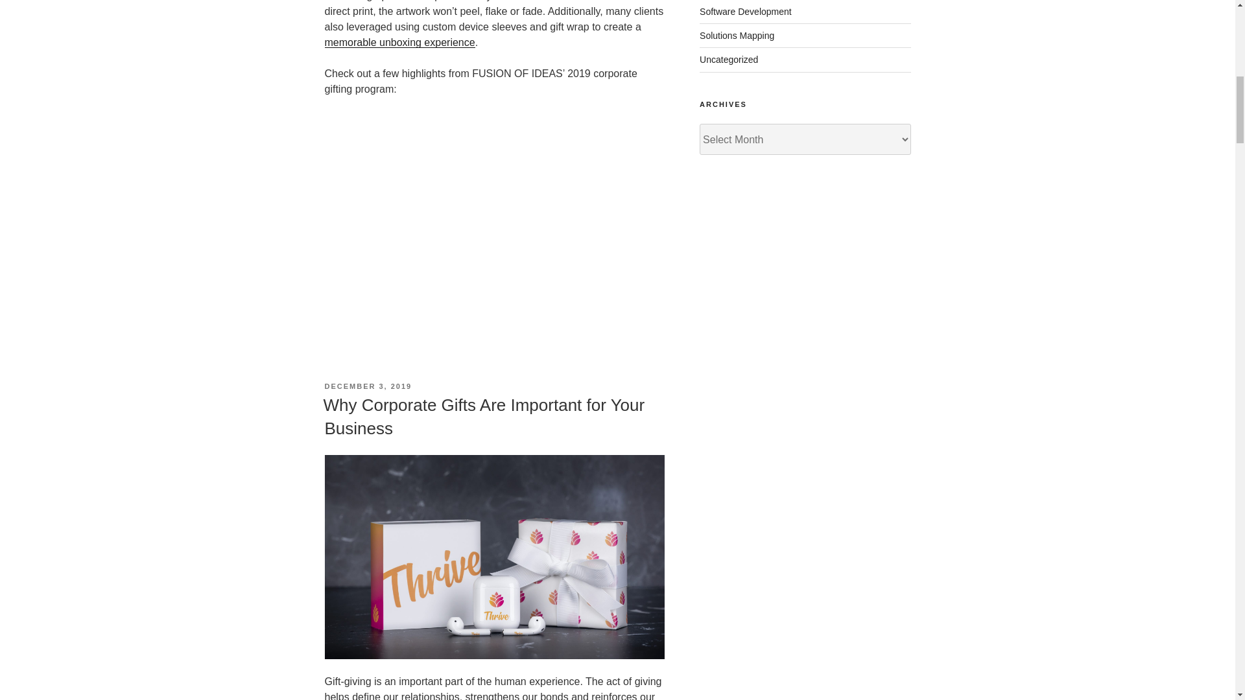  What do you see at coordinates (484, 417) in the screenshot?
I see `Why Corporate Gifts Are Important for Your Business` at bounding box center [484, 417].